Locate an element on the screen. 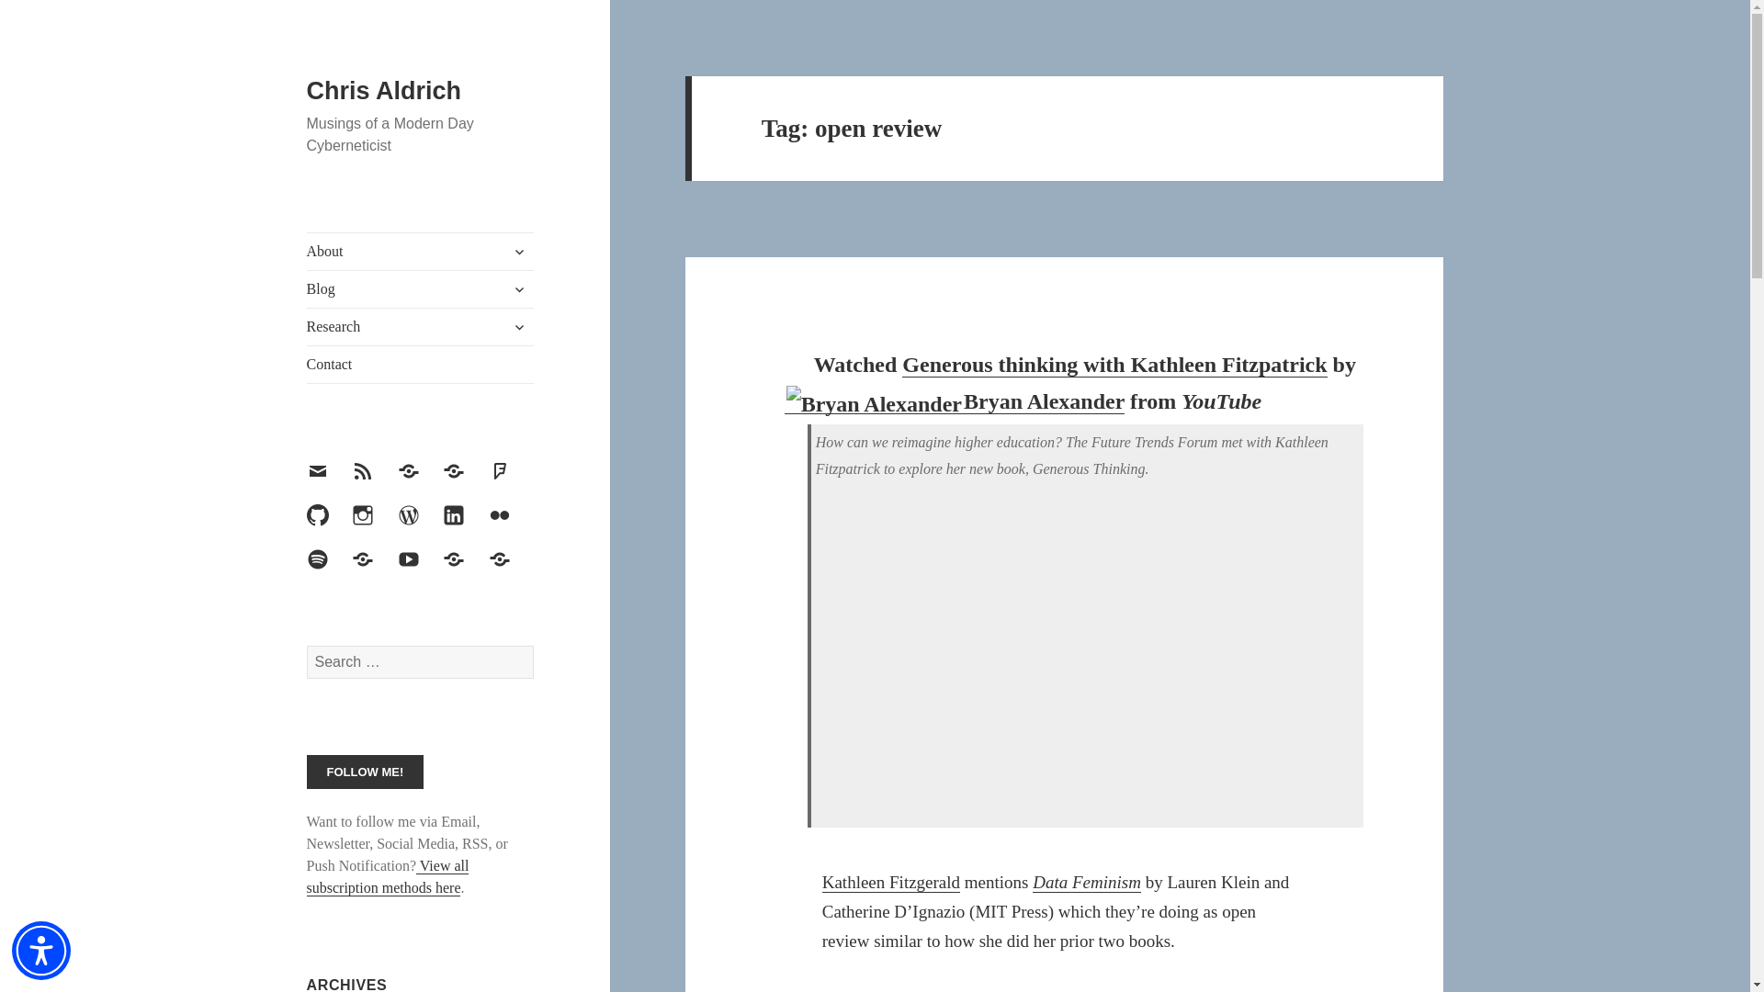 The width and height of the screenshot is (1764, 992). expand child menu is located at coordinates (519, 288).